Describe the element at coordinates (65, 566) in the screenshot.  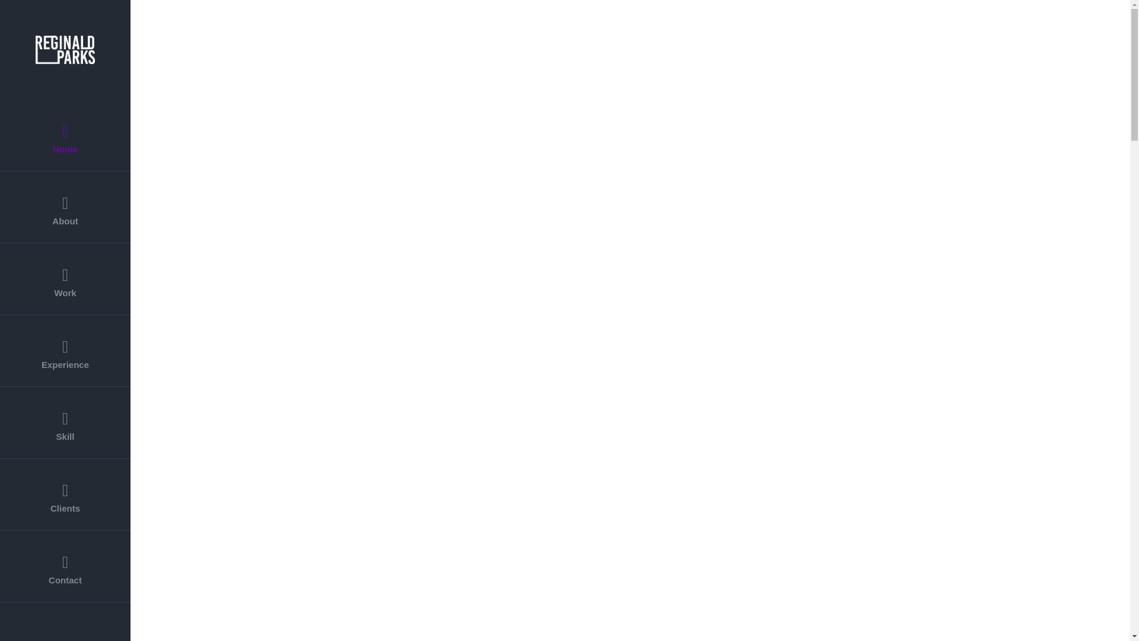
I see `Contact` at that location.